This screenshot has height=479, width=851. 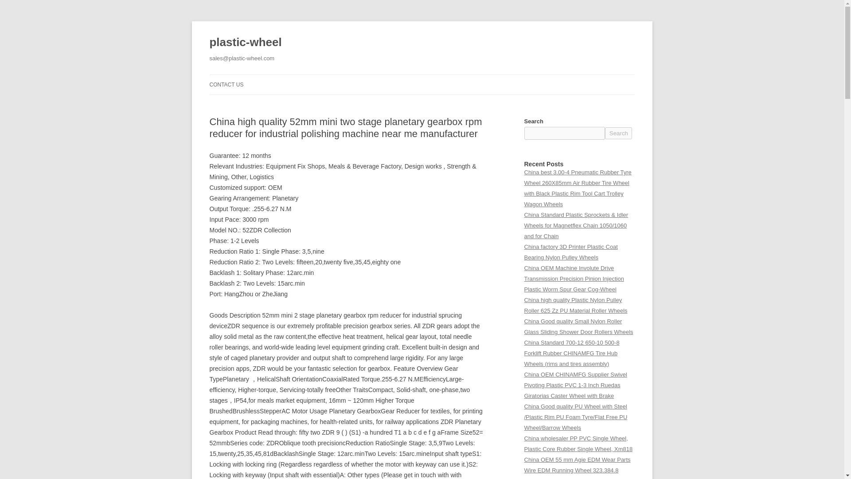 I want to click on CONTACT US, so click(x=226, y=84).